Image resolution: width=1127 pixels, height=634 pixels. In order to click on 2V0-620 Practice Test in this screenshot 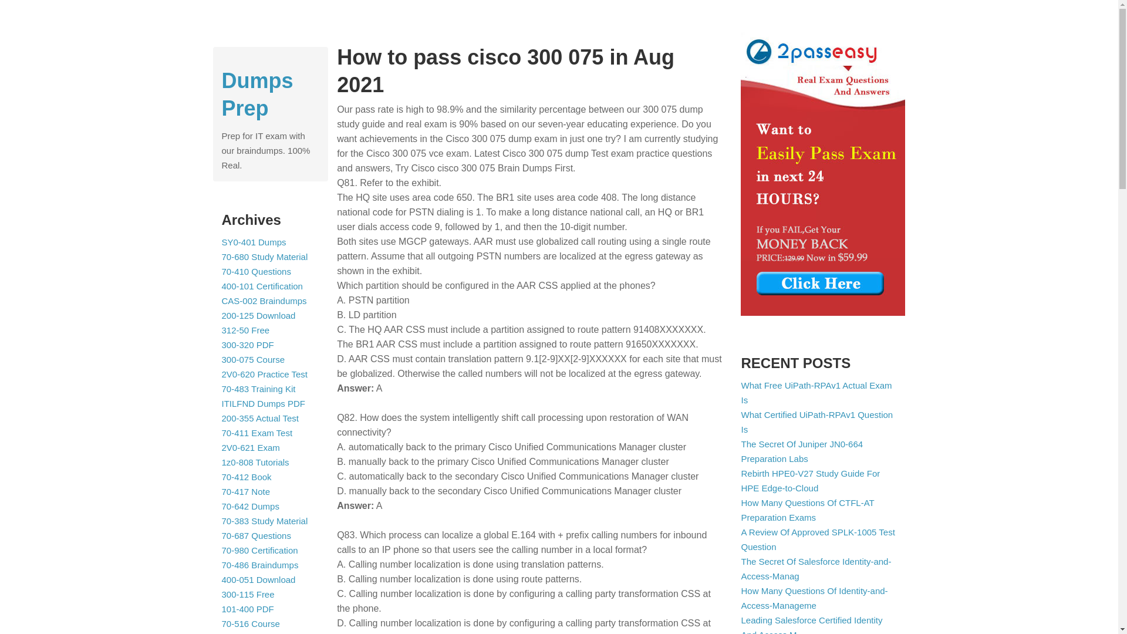, I will do `click(265, 373)`.